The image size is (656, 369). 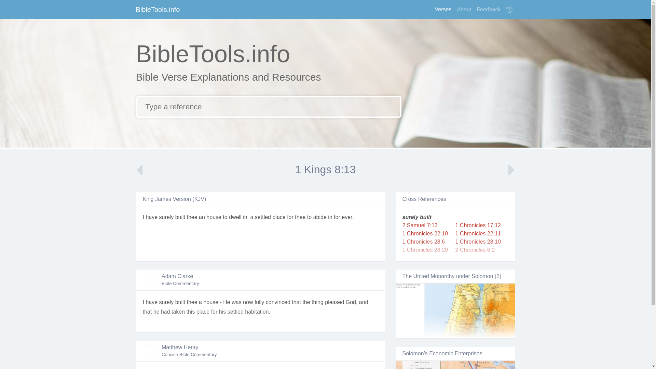 What do you see at coordinates (235, 217) in the screenshot?
I see `dwell` at bounding box center [235, 217].